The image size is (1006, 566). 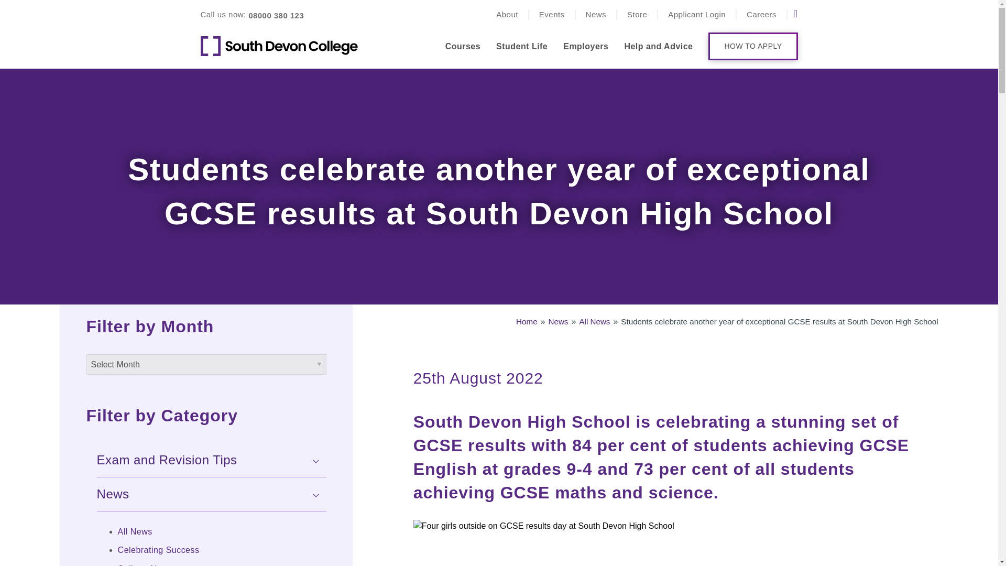 What do you see at coordinates (596, 15) in the screenshot?
I see `News` at bounding box center [596, 15].